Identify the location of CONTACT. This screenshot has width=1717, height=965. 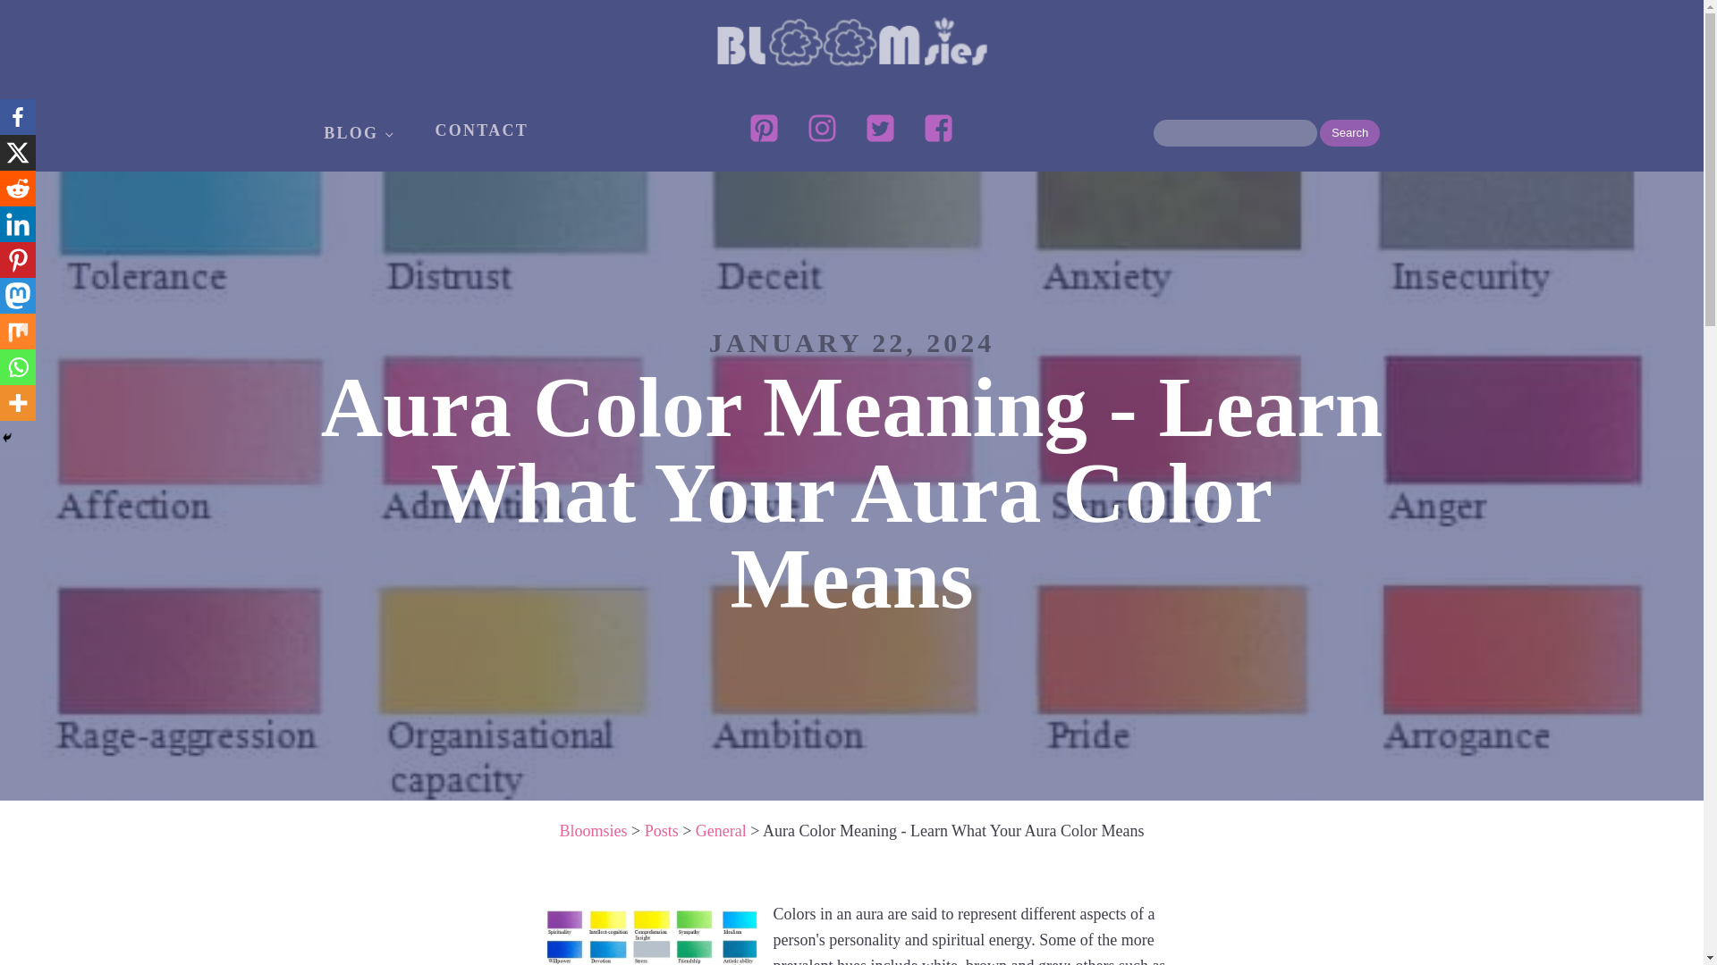
(481, 130).